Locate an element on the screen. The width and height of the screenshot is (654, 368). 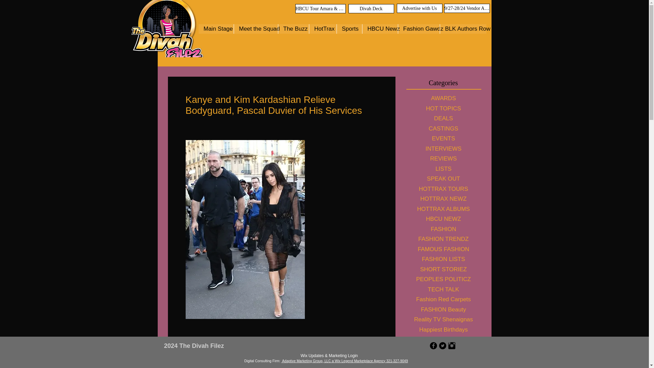
HOT TOPICS is located at coordinates (443, 108).